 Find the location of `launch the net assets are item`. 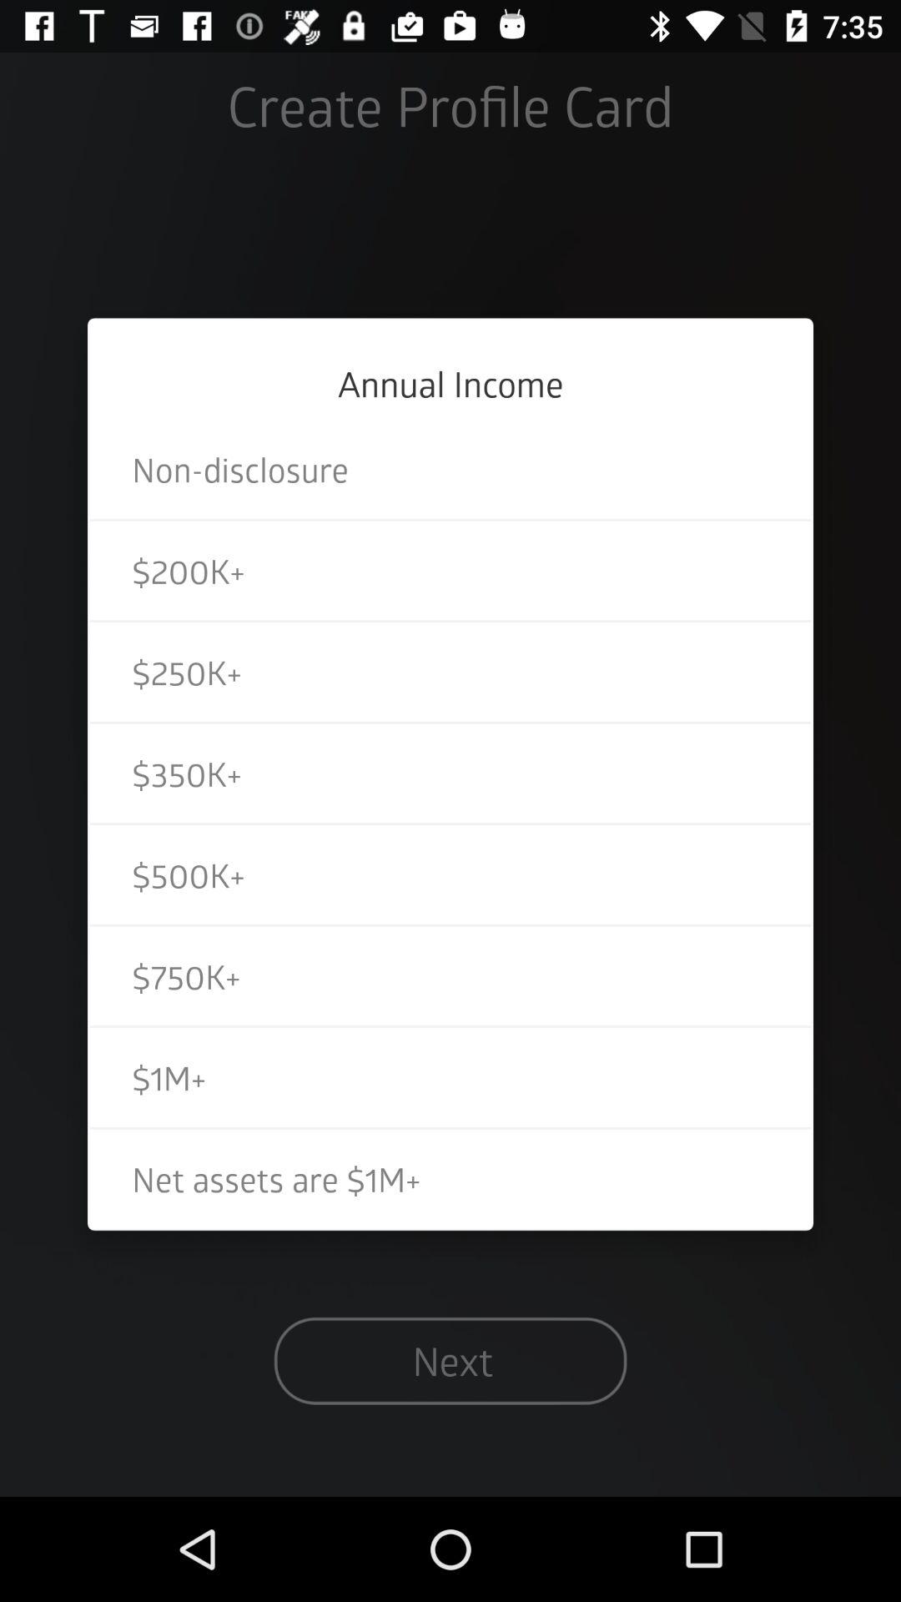

launch the net assets are item is located at coordinates (450, 1178).